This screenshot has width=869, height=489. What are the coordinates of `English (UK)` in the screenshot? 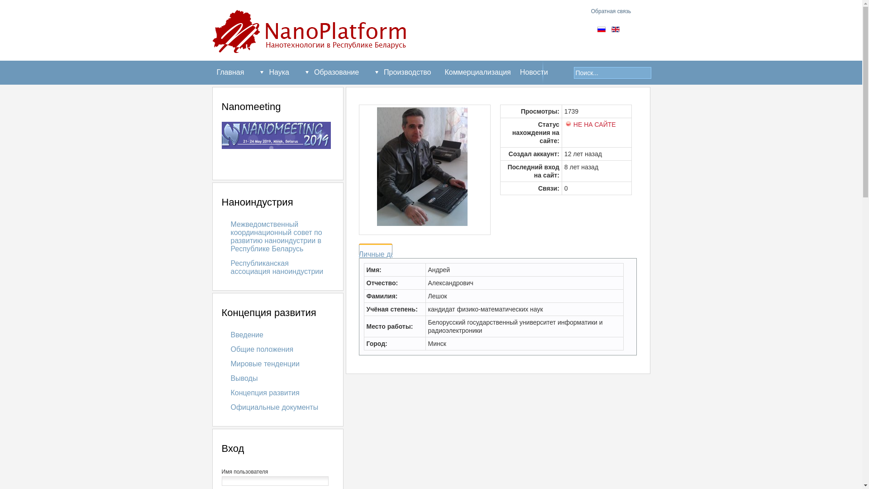 It's located at (616, 29).